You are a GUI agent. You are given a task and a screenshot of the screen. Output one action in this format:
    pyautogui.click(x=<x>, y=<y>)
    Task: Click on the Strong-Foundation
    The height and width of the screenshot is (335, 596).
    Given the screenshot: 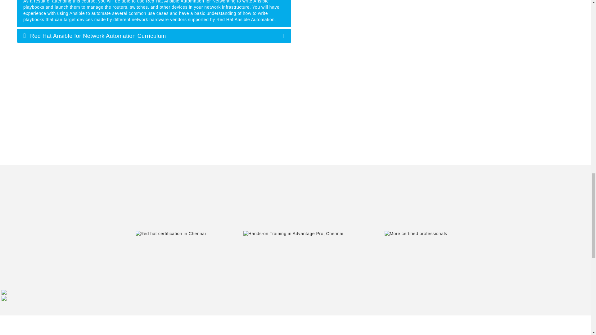 What is the action you would take?
    pyautogui.click(x=416, y=234)
    